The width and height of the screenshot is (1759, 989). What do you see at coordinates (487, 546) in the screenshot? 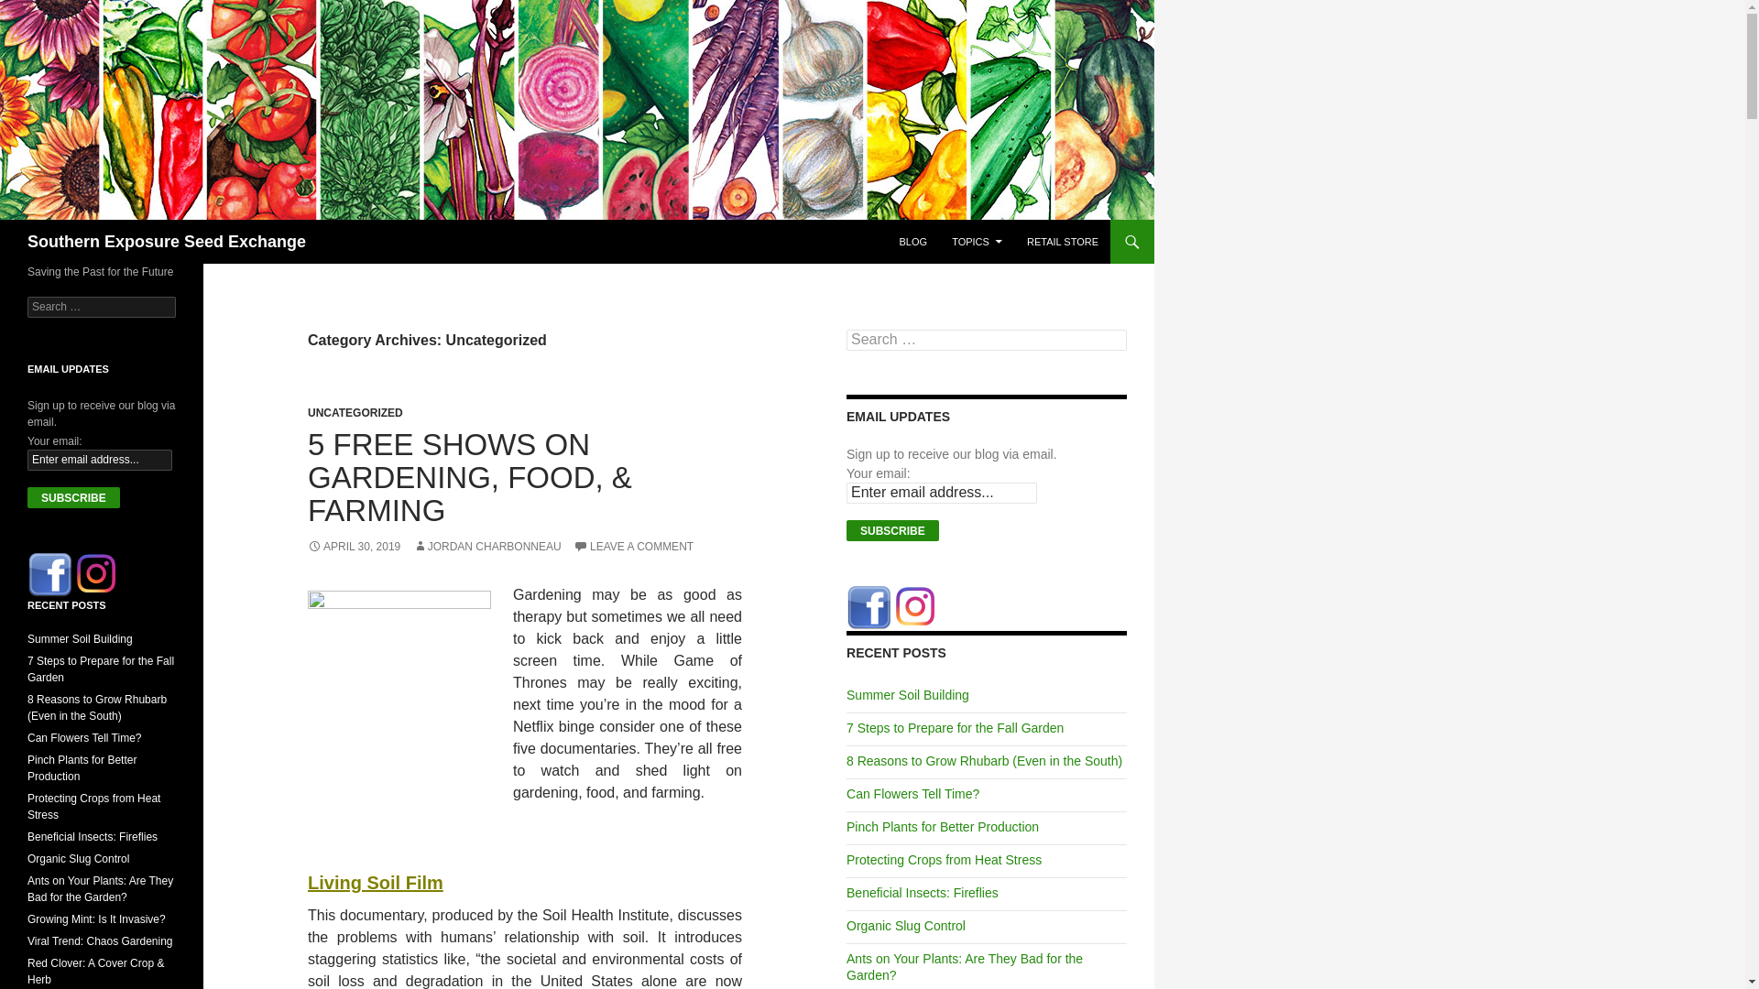
I see `JORDAN CHARBONNEAU` at bounding box center [487, 546].